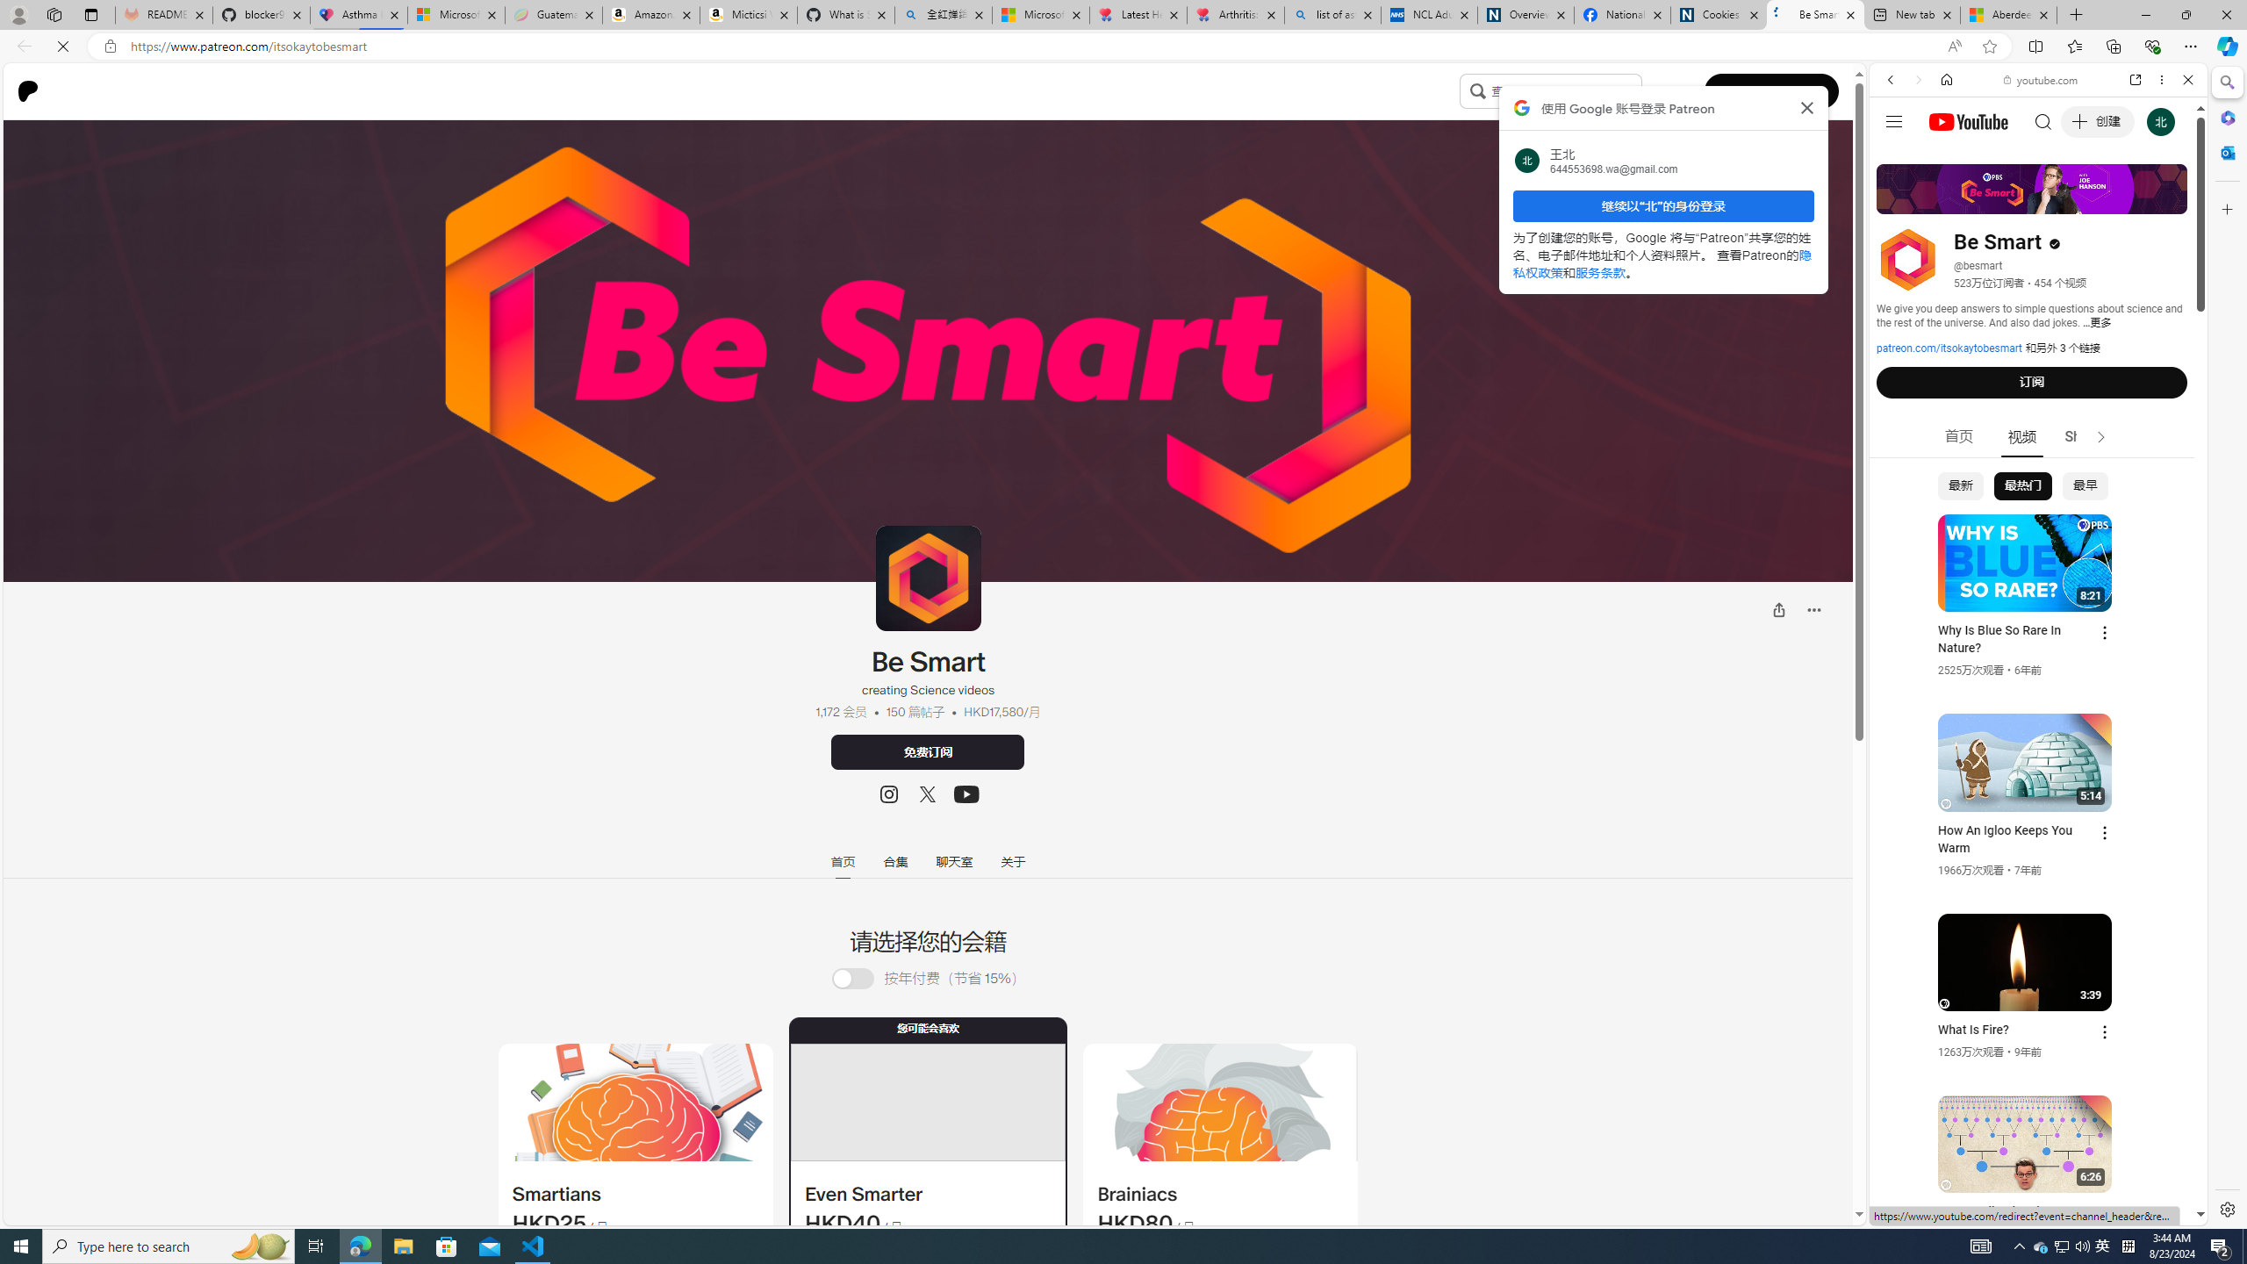 Image resolution: width=2247 pixels, height=1264 pixels. Describe the element at coordinates (1635, 90) in the screenshot. I see `Class: sc-gUQvok bqiJlM` at that location.